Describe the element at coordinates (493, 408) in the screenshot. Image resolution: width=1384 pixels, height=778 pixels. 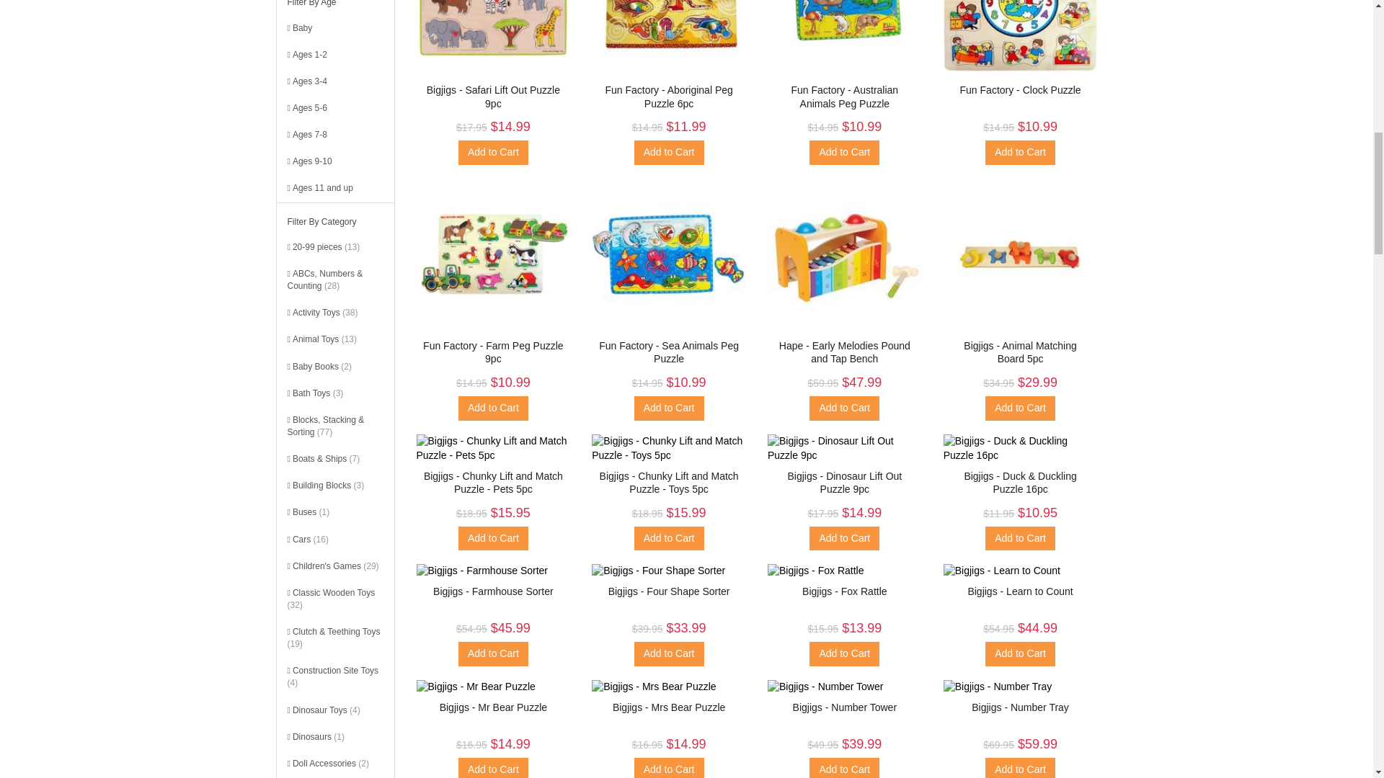
I see `Add to Cart` at that location.